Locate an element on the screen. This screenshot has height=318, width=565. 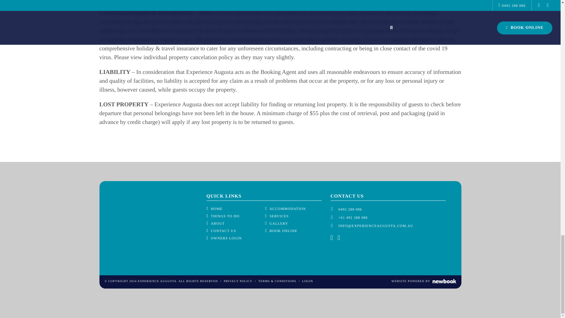
PRIVACY POLICY is located at coordinates (238, 281).